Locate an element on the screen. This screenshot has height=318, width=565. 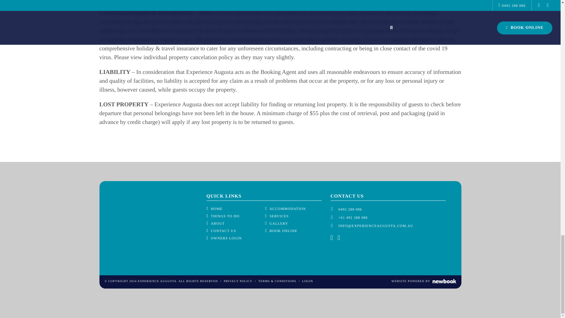
PRIVACY POLICY is located at coordinates (238, 281).